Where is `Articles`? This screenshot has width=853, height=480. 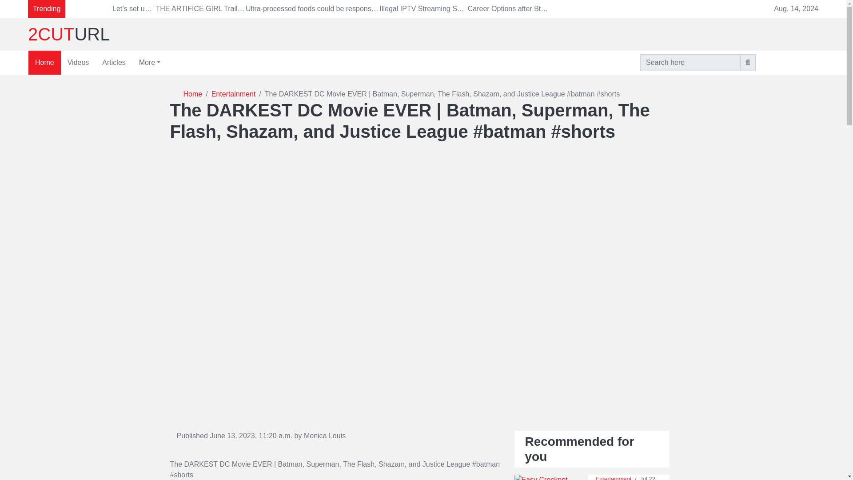 Articles is located at coordinates (114, 63).